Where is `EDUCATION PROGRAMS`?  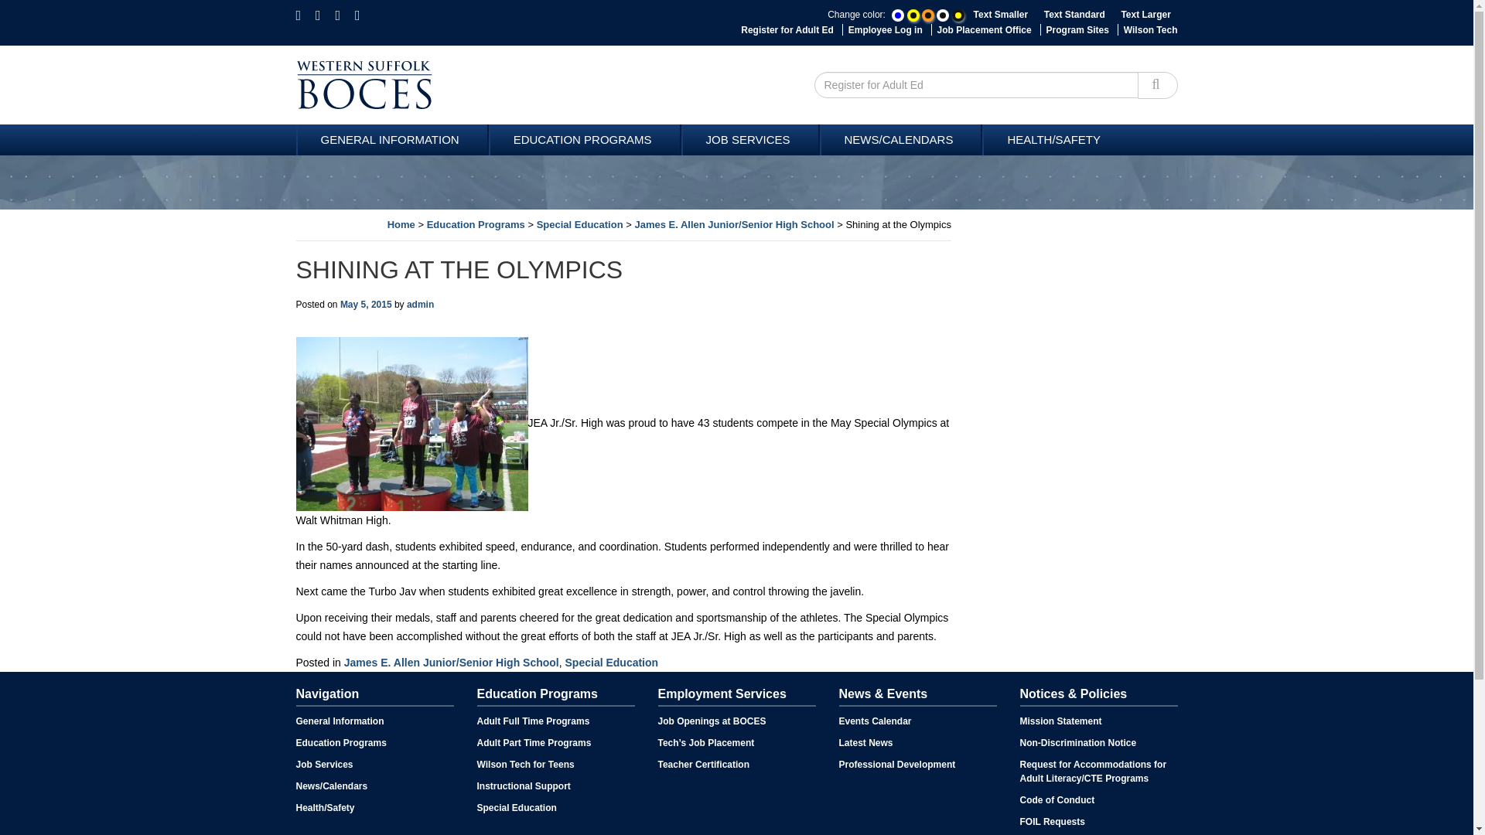
EDUCATION PROGRAMS is located at coordinates (585, 139).